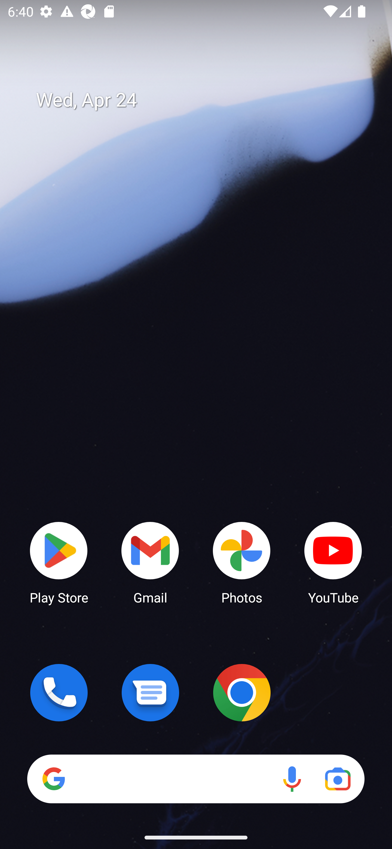 The image size is (392, 849). Describe the element at coordinates (292, 779) in the screenshot. I see `Voice search` at that location.